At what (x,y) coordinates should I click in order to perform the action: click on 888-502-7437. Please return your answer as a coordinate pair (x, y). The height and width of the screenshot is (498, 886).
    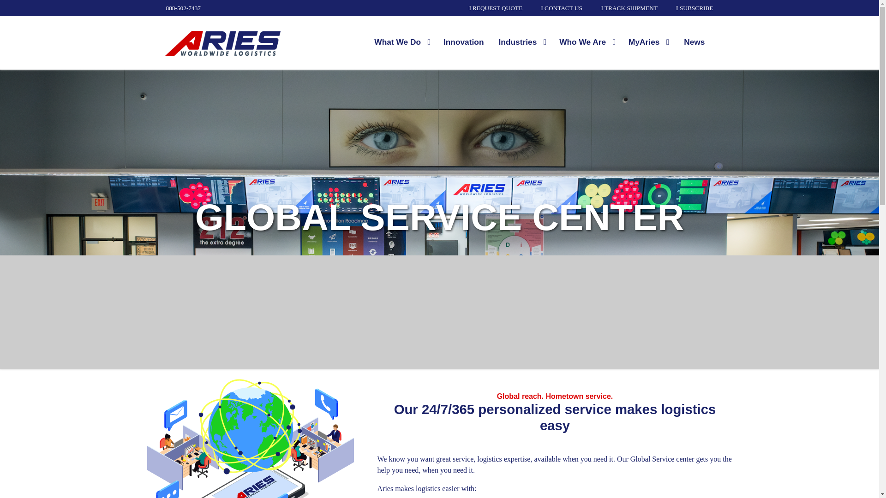
    Looking at the image, I should click on (184, 8).